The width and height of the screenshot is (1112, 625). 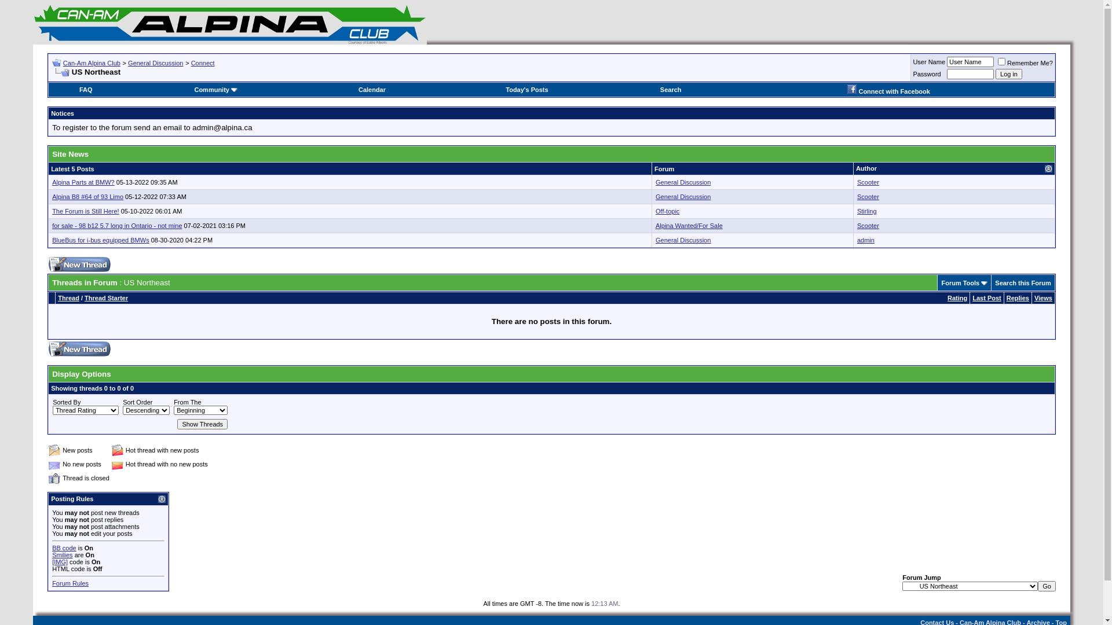 I want to click on No new posts, so click(x=54, y=464).